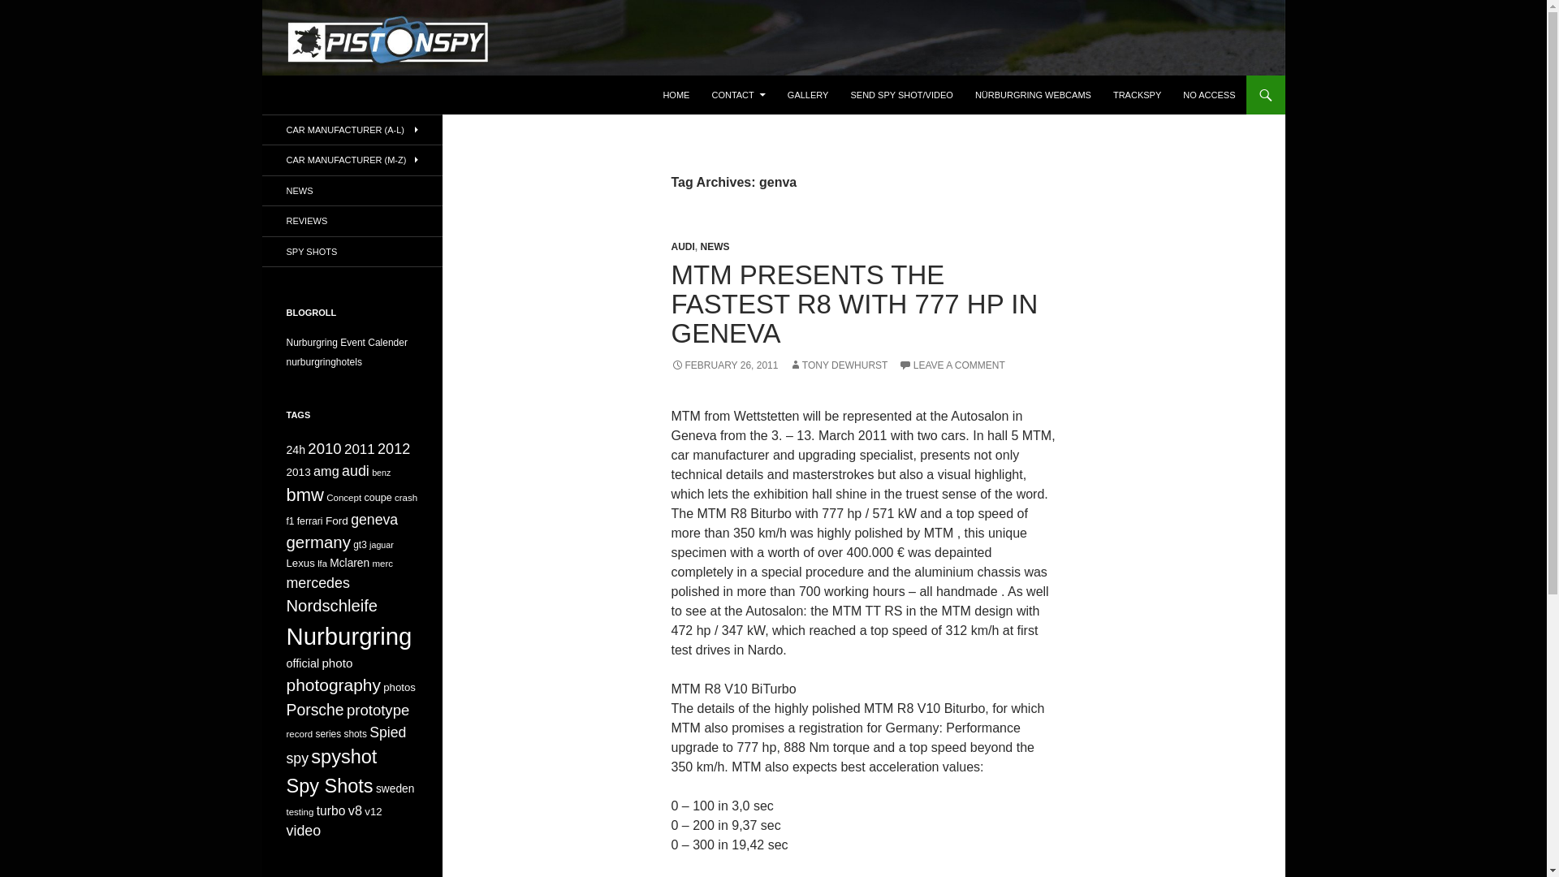  Describe the element at coordinates (724, 365) in the screenshot. I see `FEBRUARY 26, 2011` at that location.